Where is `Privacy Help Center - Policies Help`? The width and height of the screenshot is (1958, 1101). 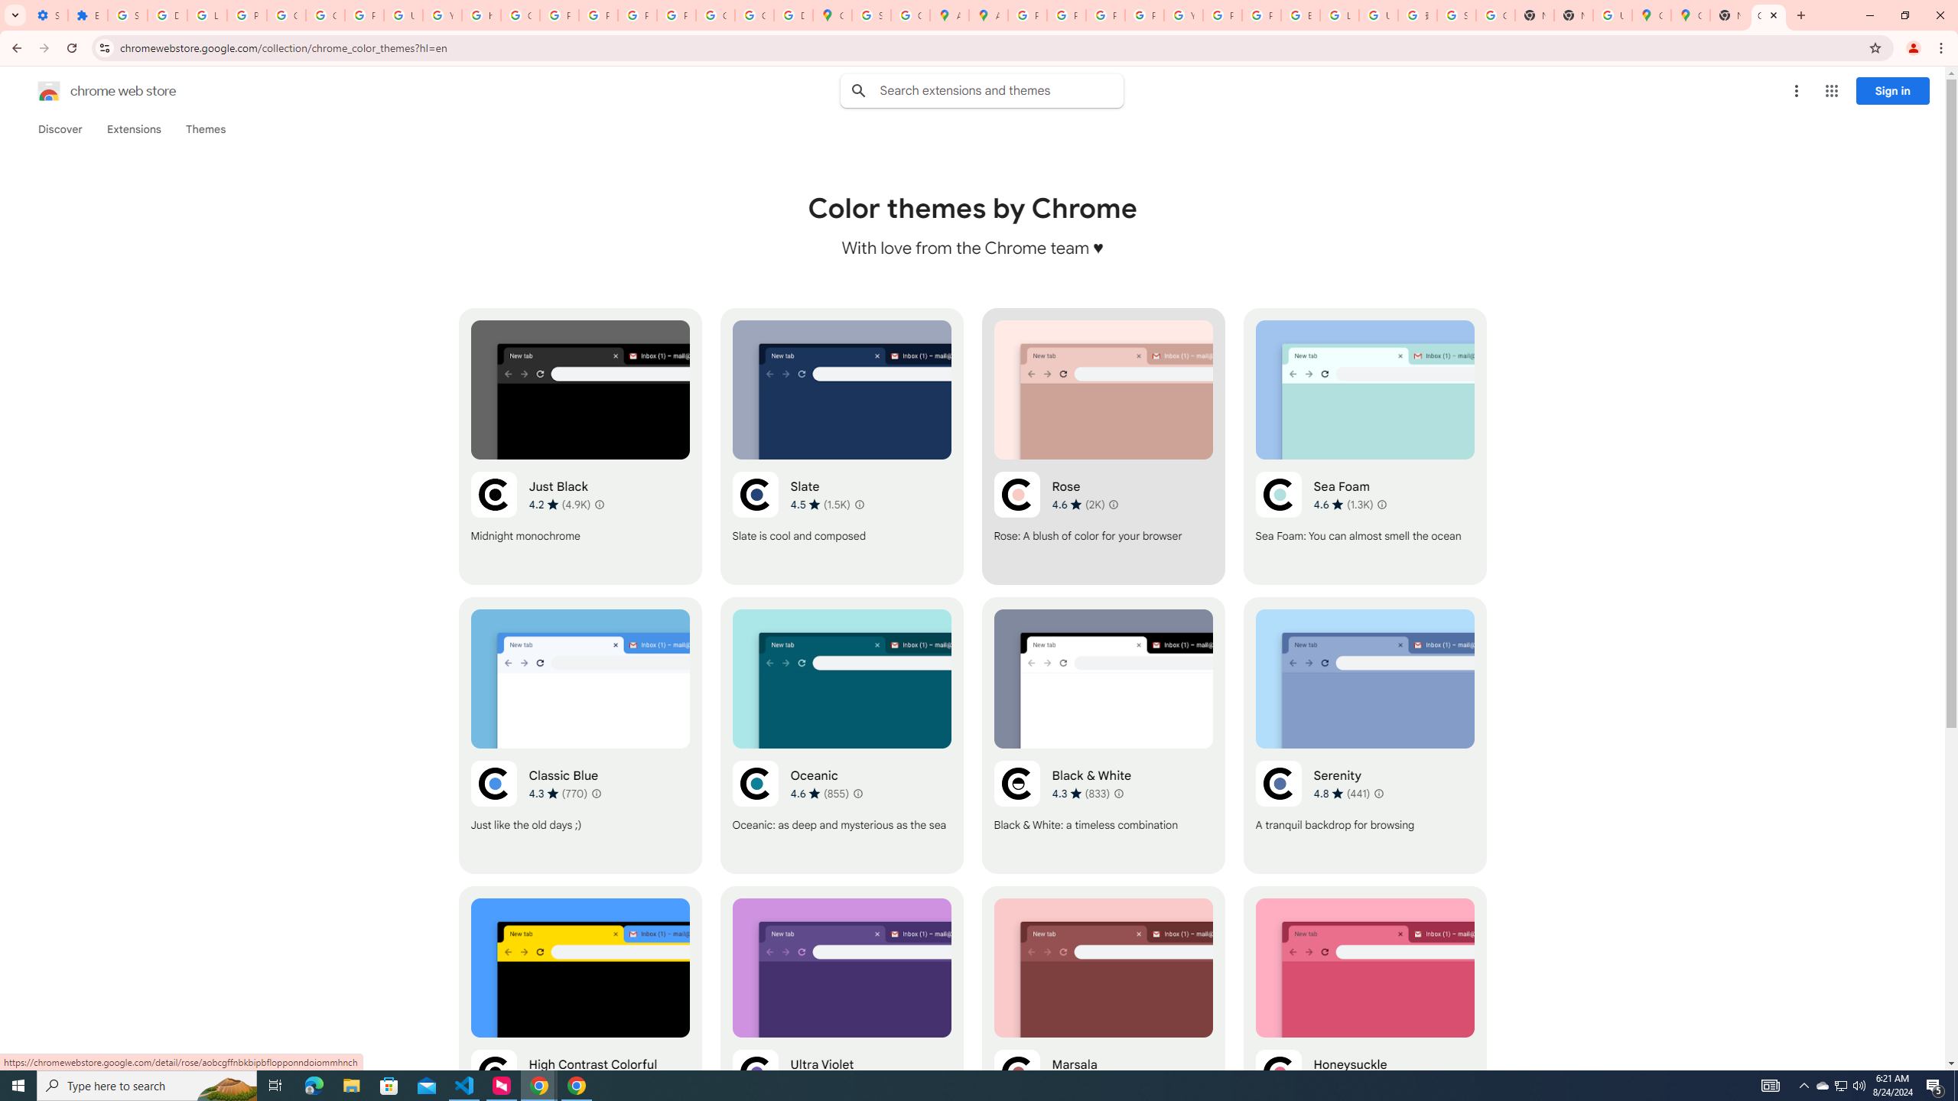 Privacy Help Center - Policies Help is located at coordinates (1104, 15).